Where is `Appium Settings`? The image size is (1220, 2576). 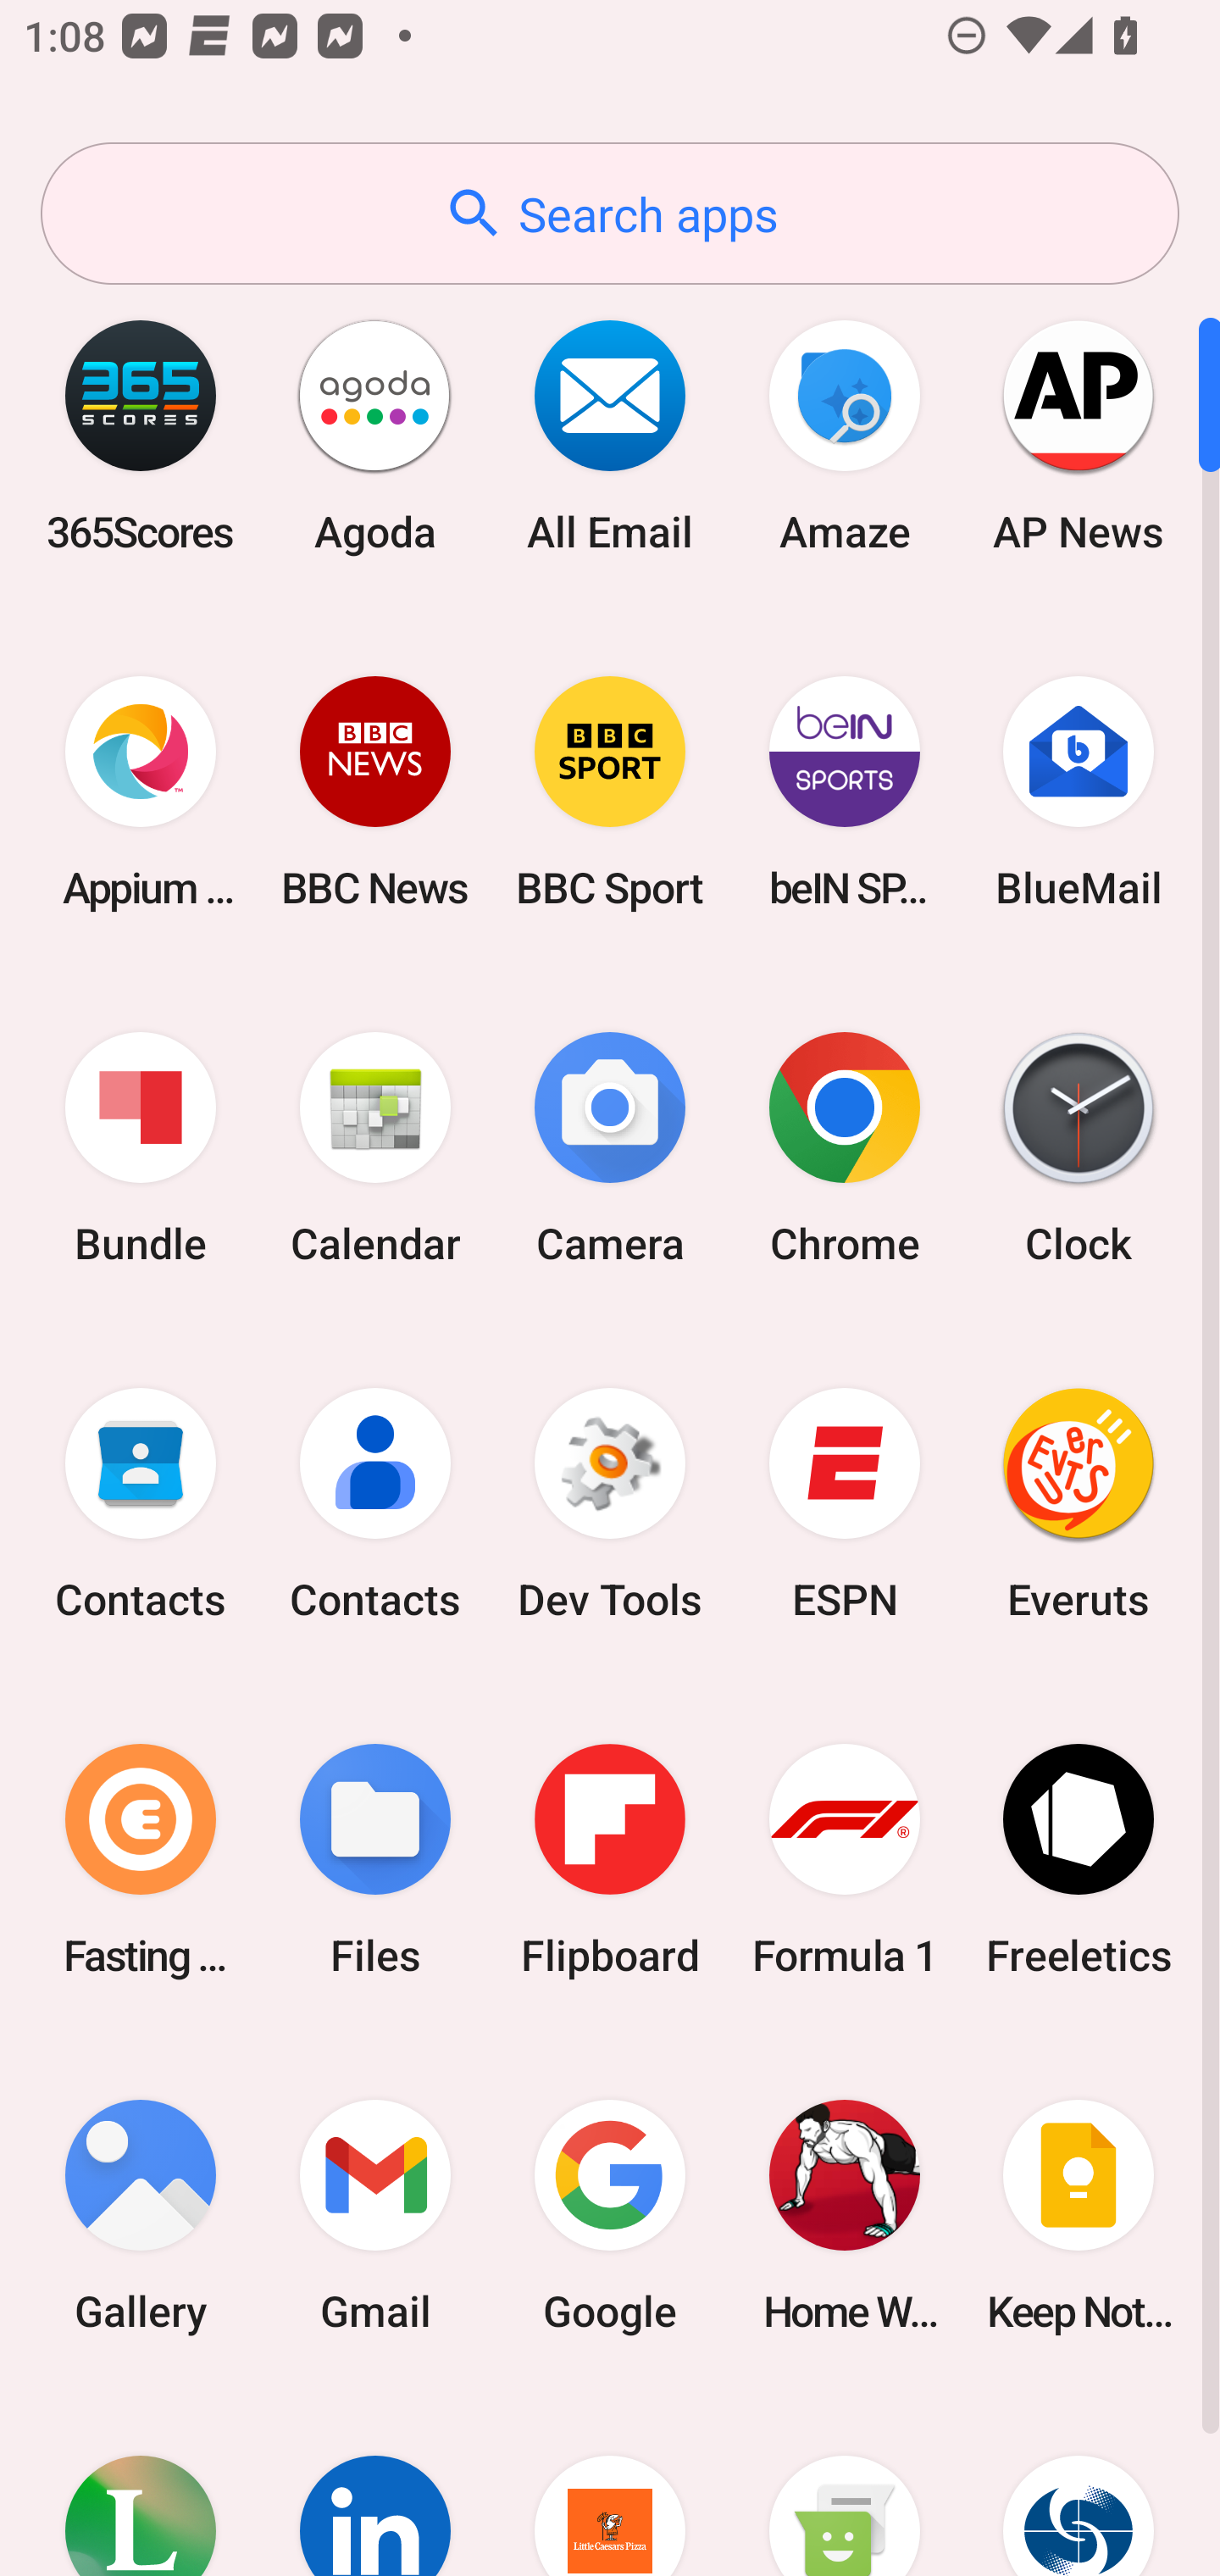
Appium Settings is located at coordinates (141, 791).